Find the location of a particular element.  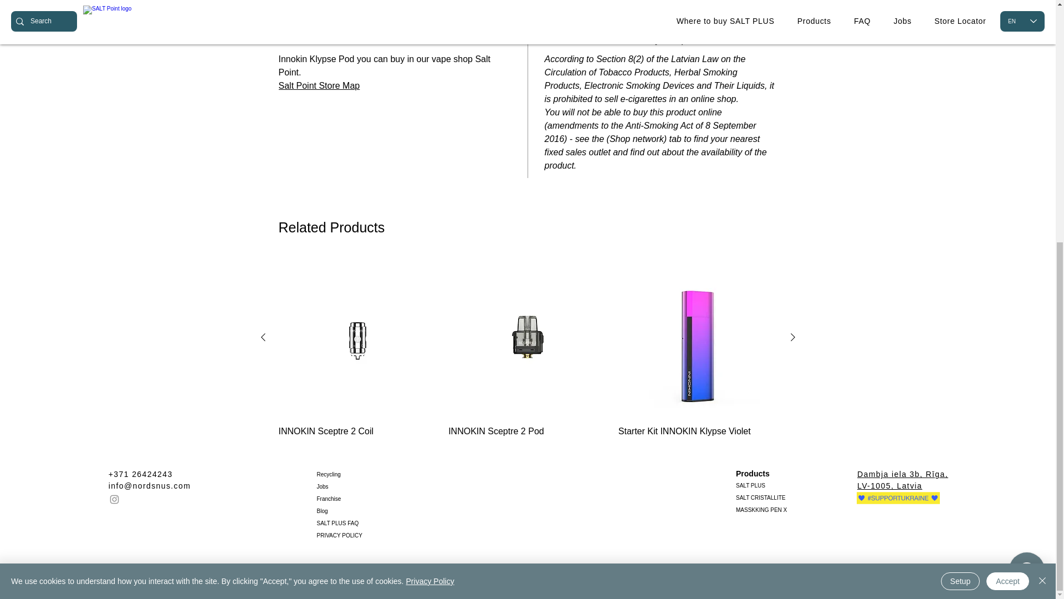

Salt Point Store Map is located at coordinates (318, 85).